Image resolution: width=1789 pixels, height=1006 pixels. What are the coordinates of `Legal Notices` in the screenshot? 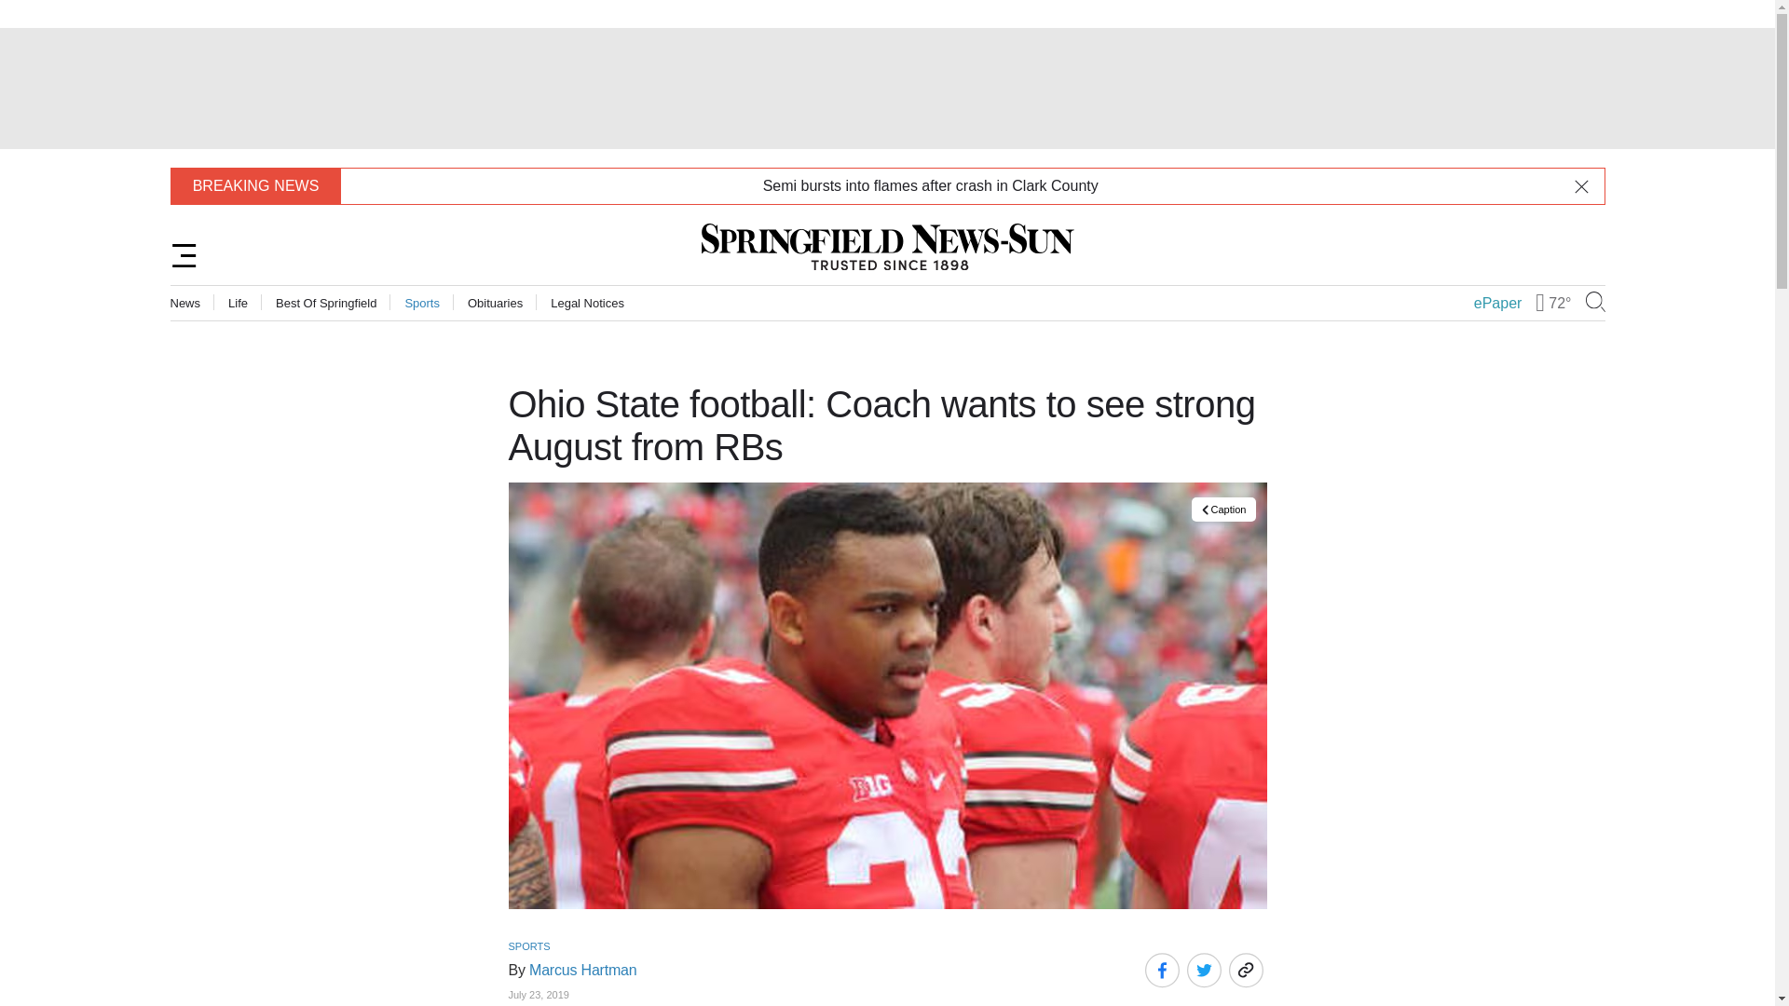 It's located at (587, 302).